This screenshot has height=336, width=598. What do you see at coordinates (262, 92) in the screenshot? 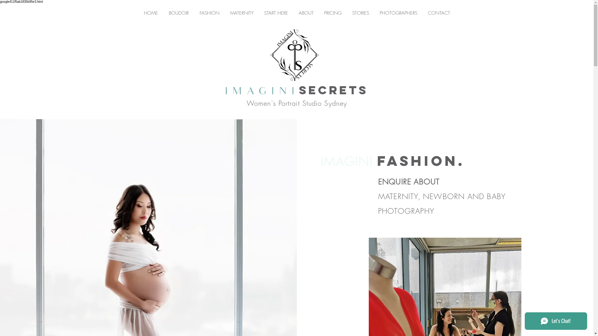
I see `IMAGINI` at bounding box center [262, 92].